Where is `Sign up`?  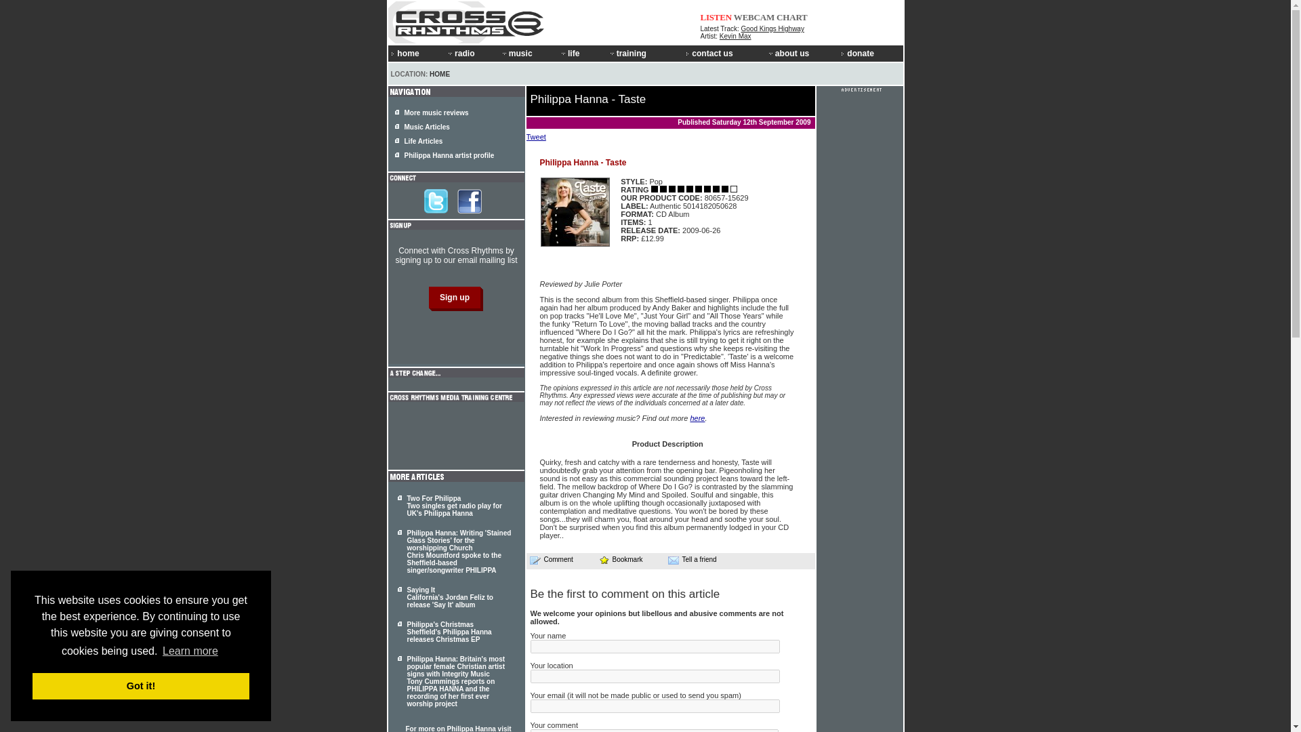 Sign up is located at coordinates (454, 297).